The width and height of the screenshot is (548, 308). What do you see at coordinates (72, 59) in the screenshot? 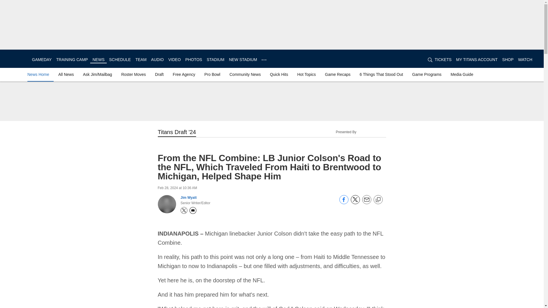
I see `TRAINING CAMP` at bounding box center [72, 59].